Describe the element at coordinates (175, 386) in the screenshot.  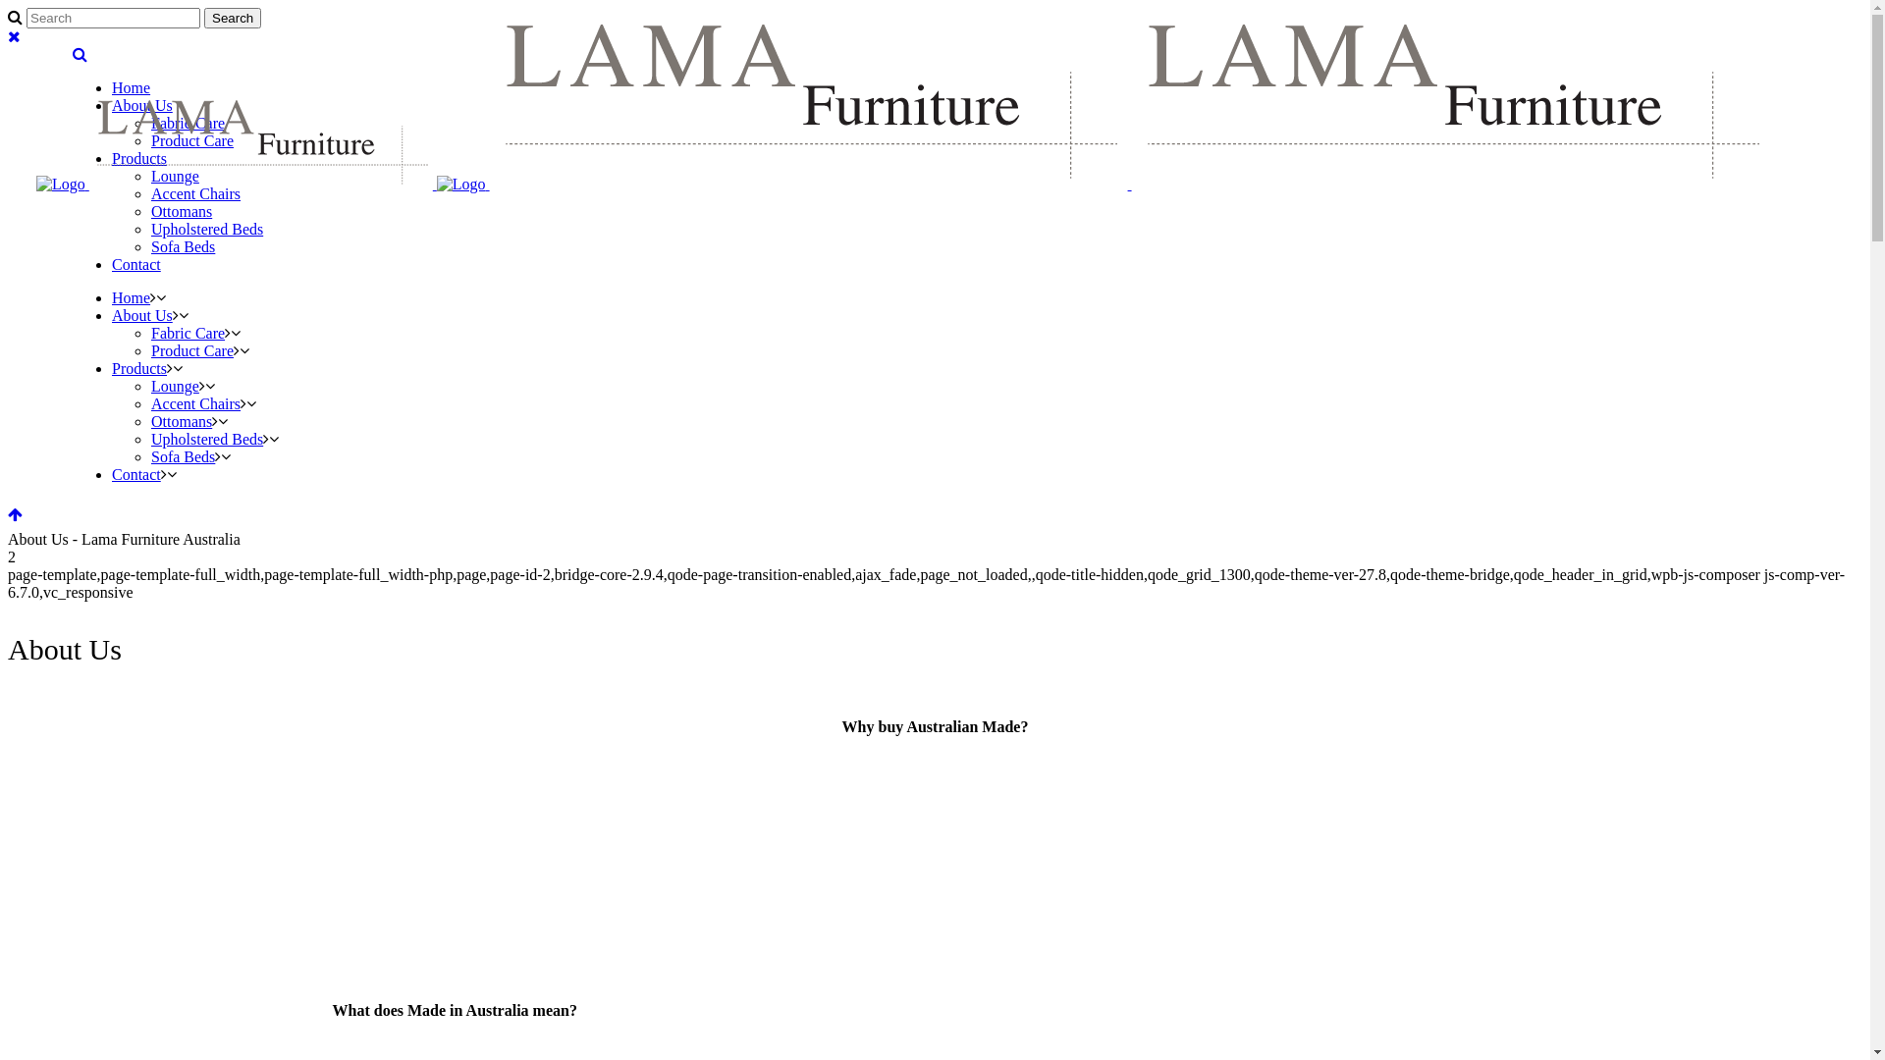
I see `Lounge` at that location.